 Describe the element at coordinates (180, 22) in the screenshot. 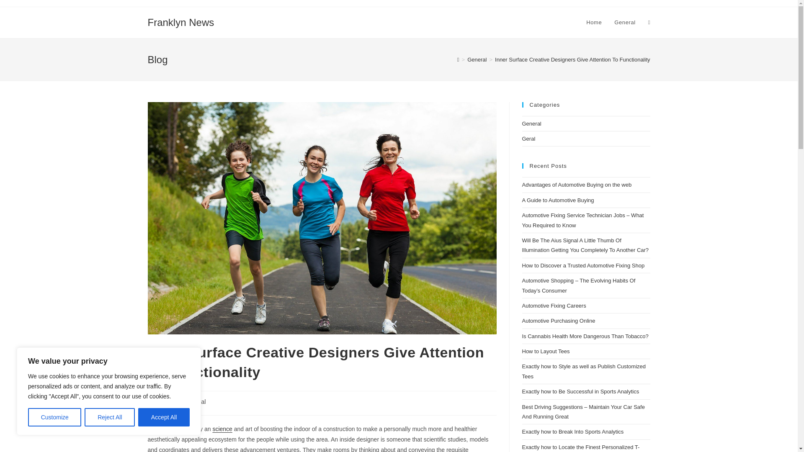

I see `Franklyn News` at that location.